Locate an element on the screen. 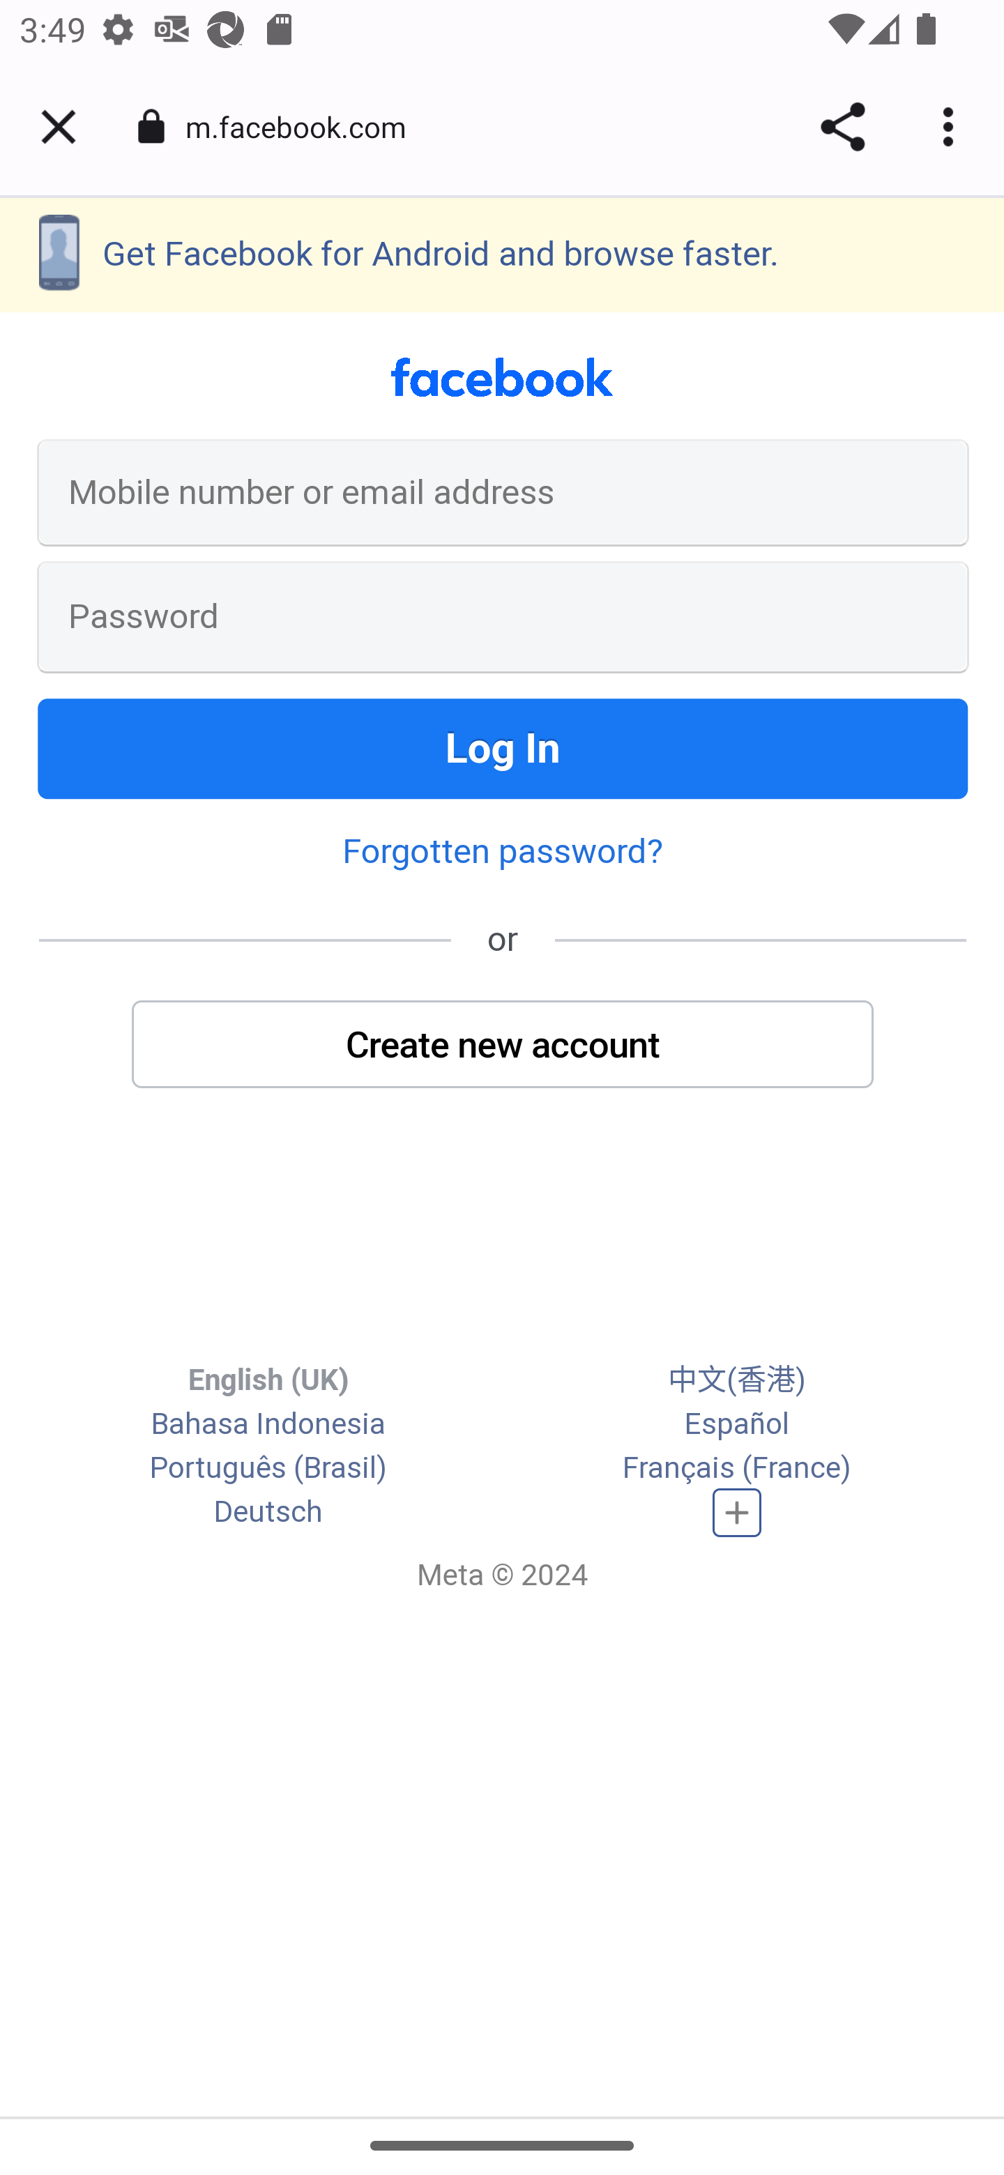 This screenshot has height=2175, width=1004. Português (Brasil) is located at coordinates (268, 1467).